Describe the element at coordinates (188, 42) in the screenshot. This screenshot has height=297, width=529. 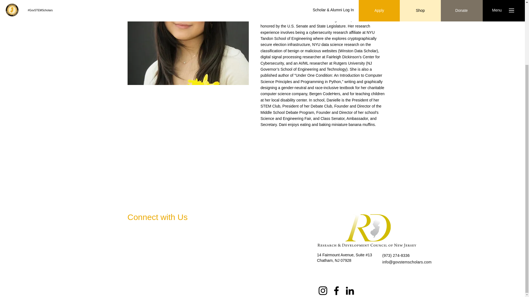
I see `Danielle Park.jpg` at that location.